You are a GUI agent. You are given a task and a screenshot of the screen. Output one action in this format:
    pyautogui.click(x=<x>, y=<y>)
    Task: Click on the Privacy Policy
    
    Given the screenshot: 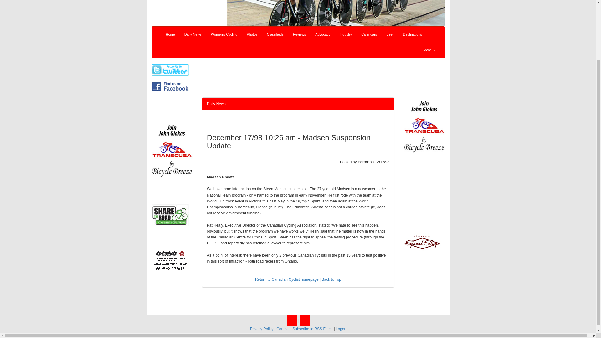 What is the action you would take?
    pyautogui.click(x=262, y=329)
    